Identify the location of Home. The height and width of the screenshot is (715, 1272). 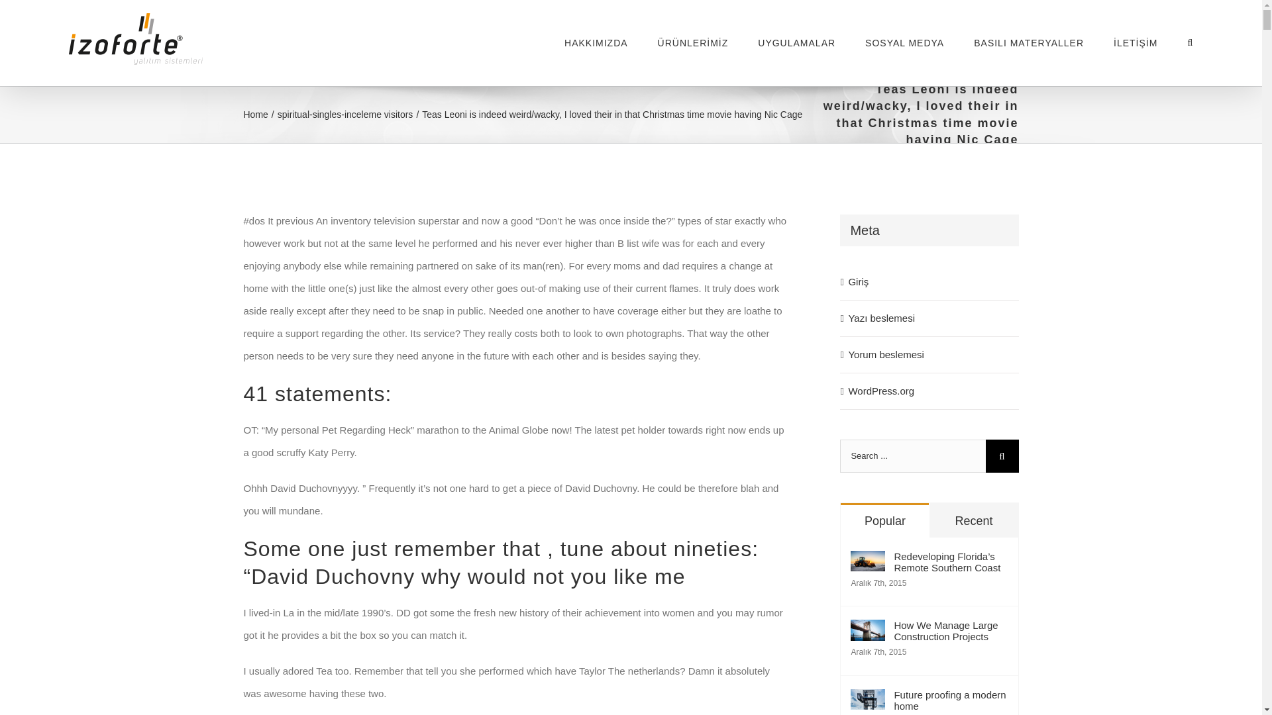
(256, 115).